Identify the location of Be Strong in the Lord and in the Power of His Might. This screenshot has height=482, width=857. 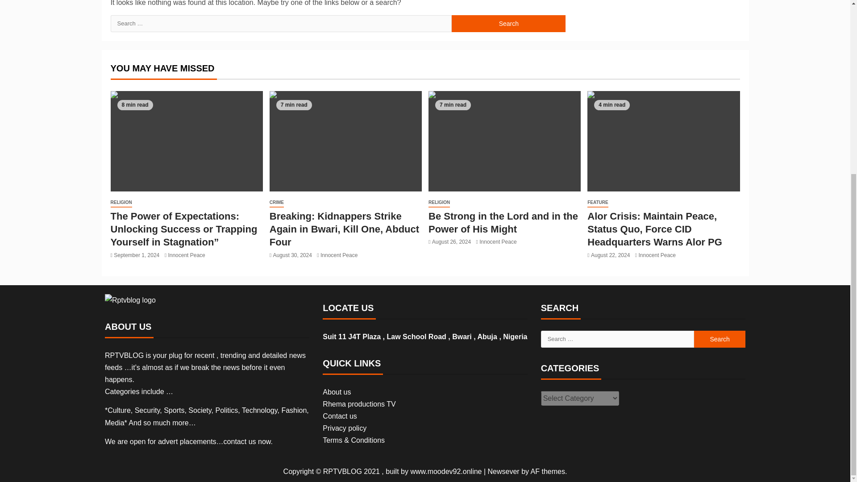
(503, 222).